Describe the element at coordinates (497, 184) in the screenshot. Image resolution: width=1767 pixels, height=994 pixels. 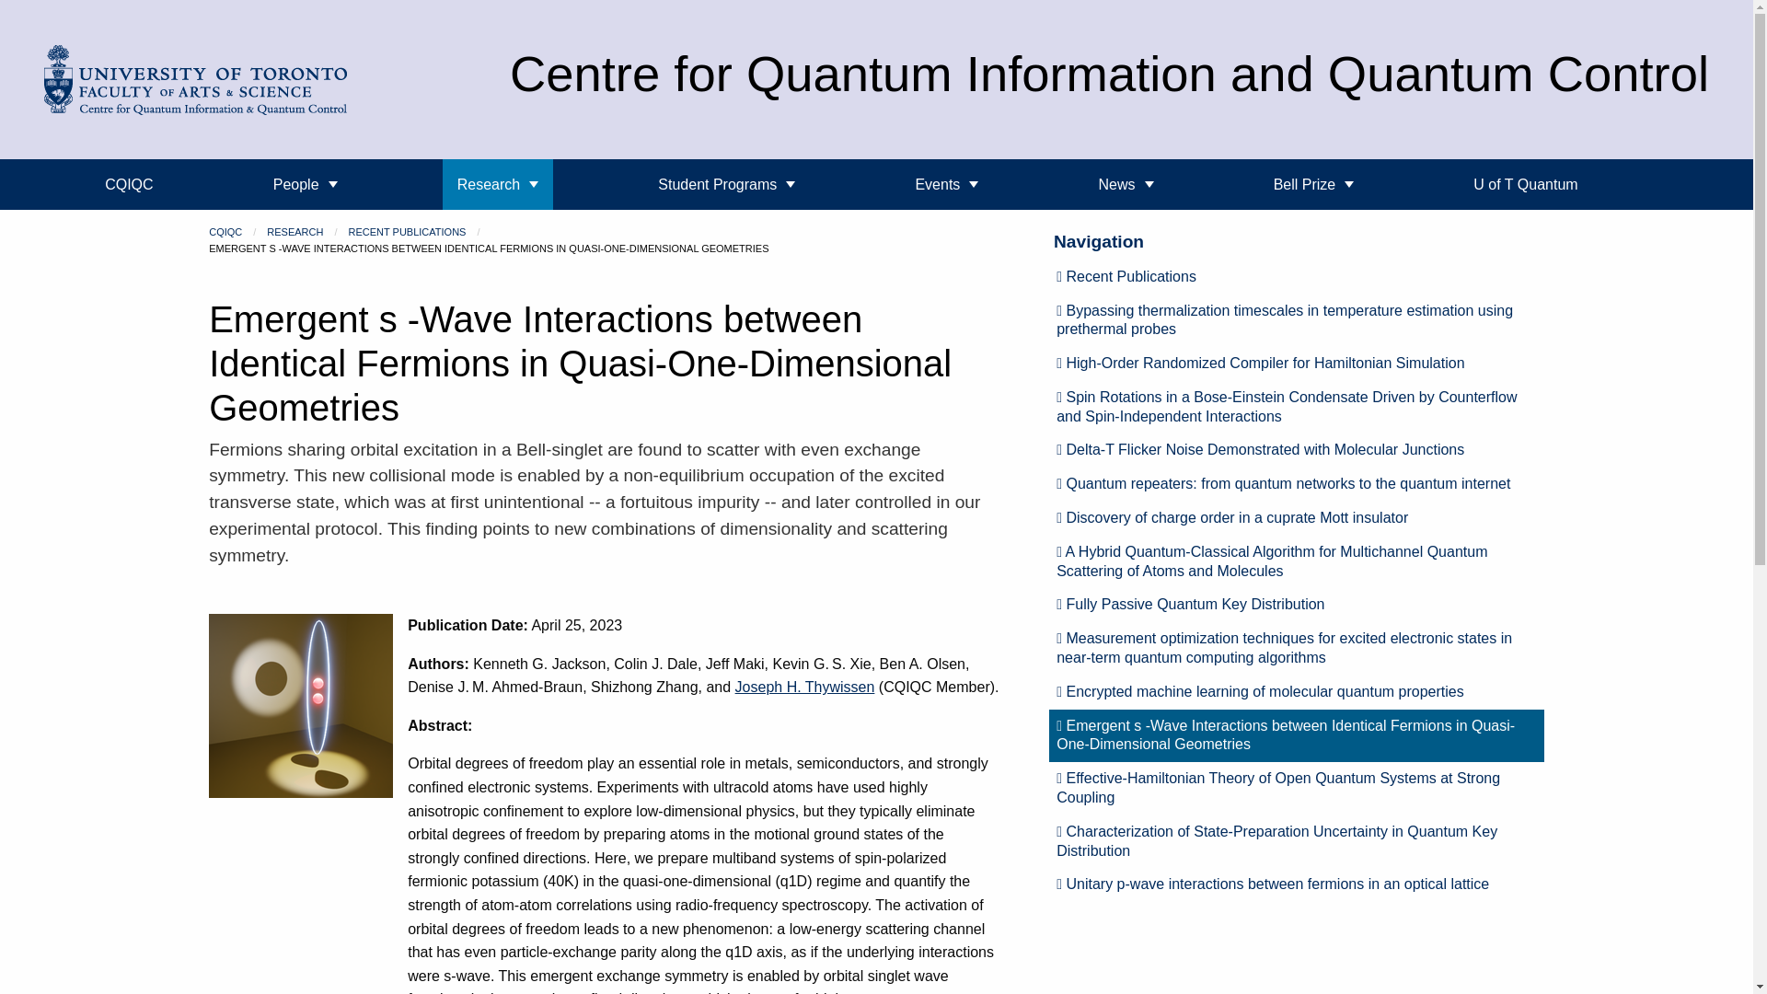
I see `Research` at that location.